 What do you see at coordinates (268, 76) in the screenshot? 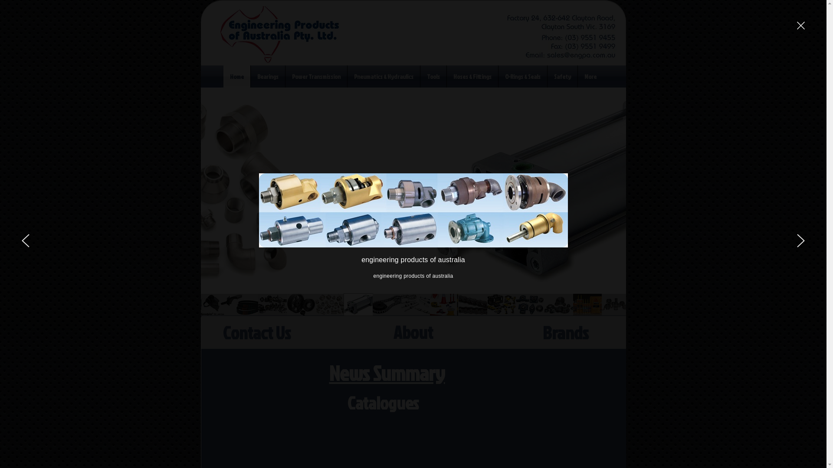
I see `Bearings` at bounding box center [268, 76].